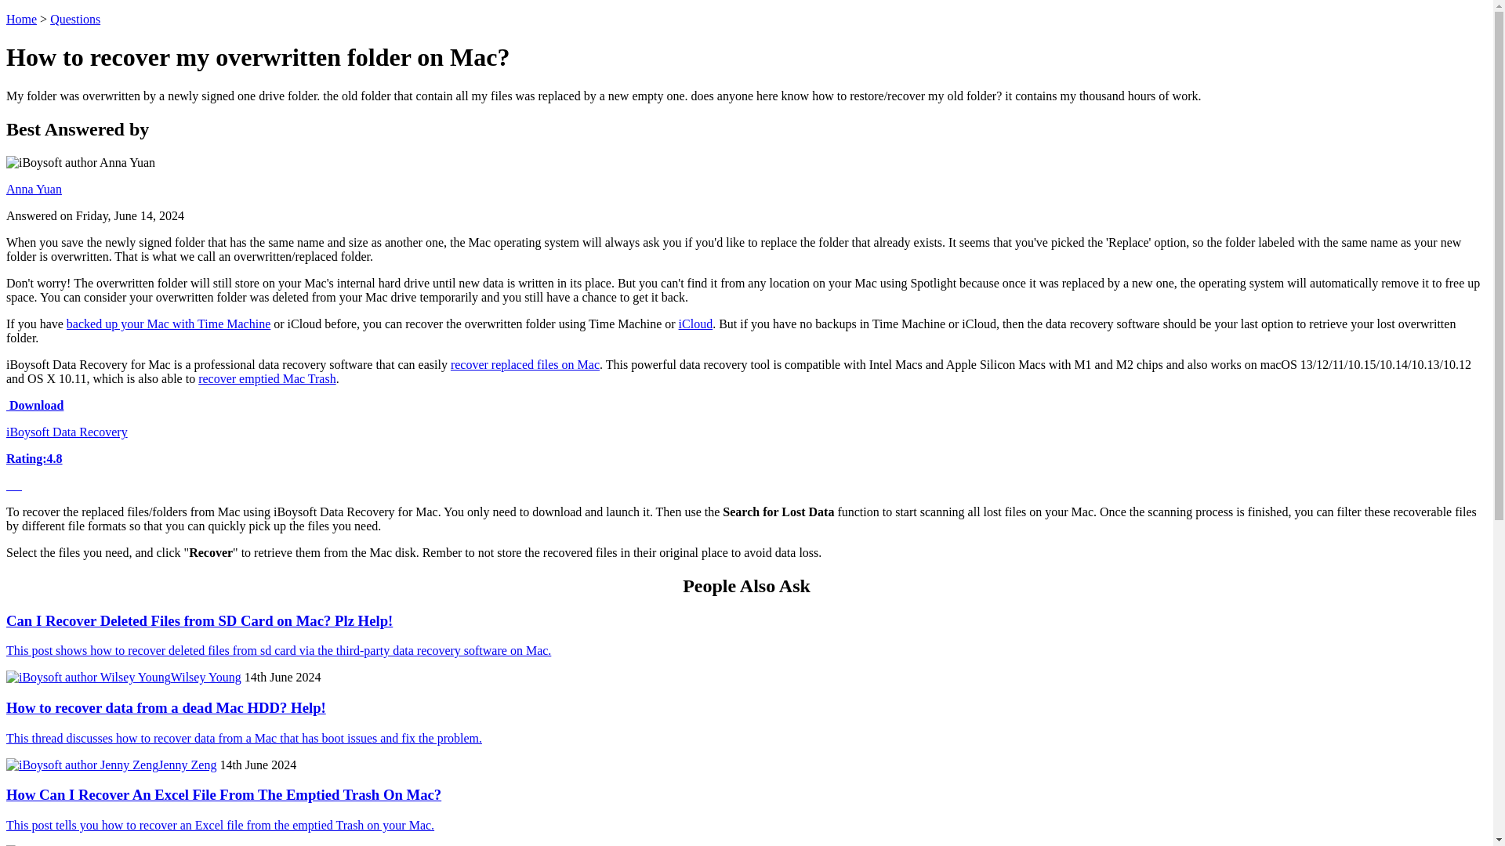 The width and height of the screenshot is (1505, 846). What do you see at coordinates (205, 677) in the screenshot?
I see `Wilsey Young` at bounding box center [205, 677].